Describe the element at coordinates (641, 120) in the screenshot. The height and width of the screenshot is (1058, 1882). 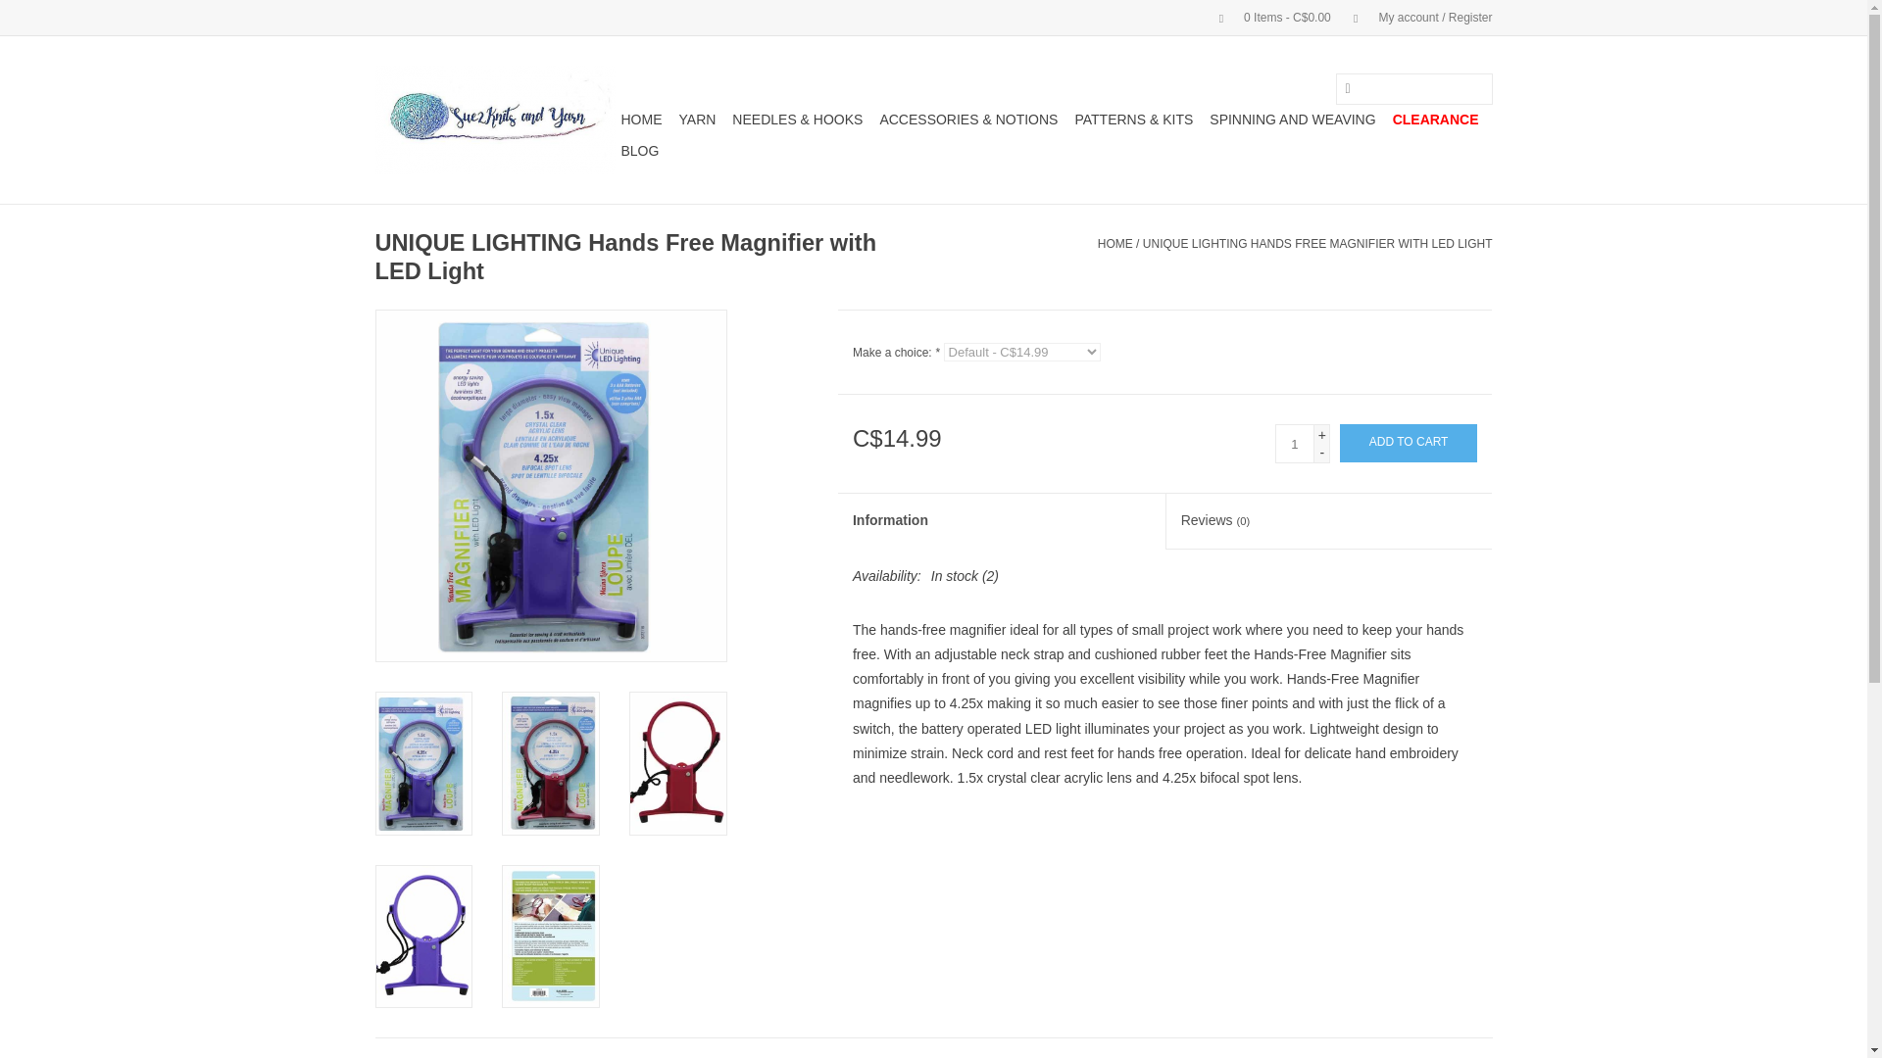
I see `HOME` at that location.